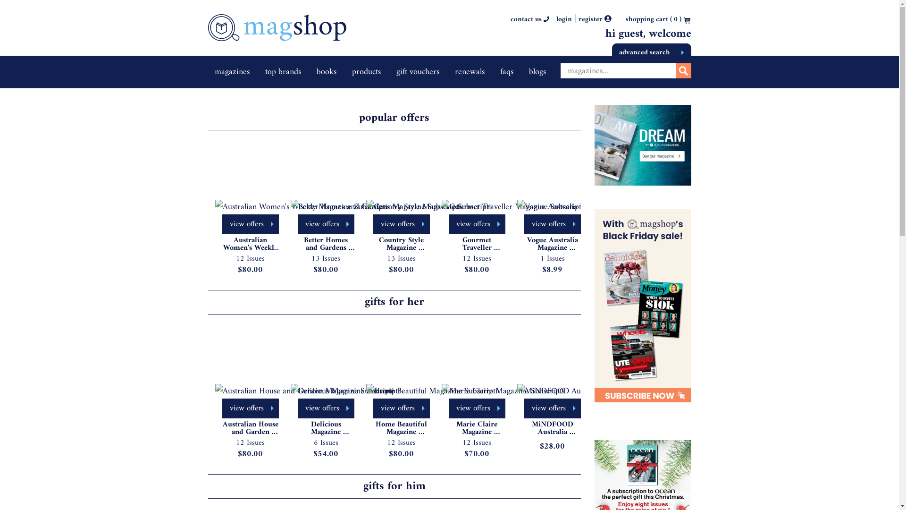 The image size is (906, 510). I want to click on contact us, so click(530, 20).